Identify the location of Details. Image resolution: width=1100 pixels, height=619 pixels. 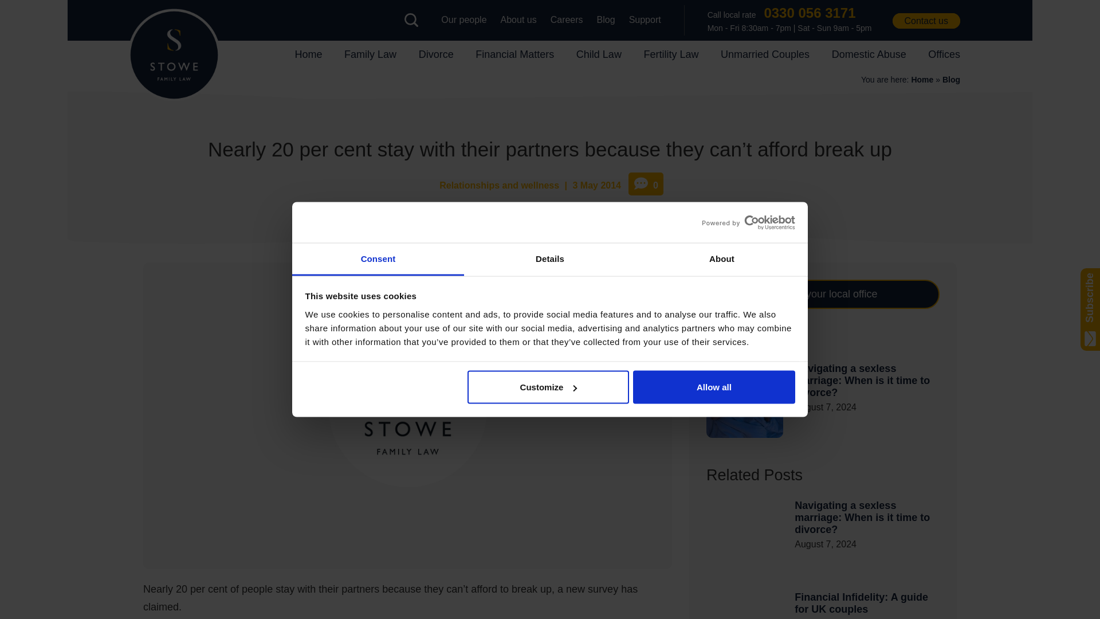
(550, 259).